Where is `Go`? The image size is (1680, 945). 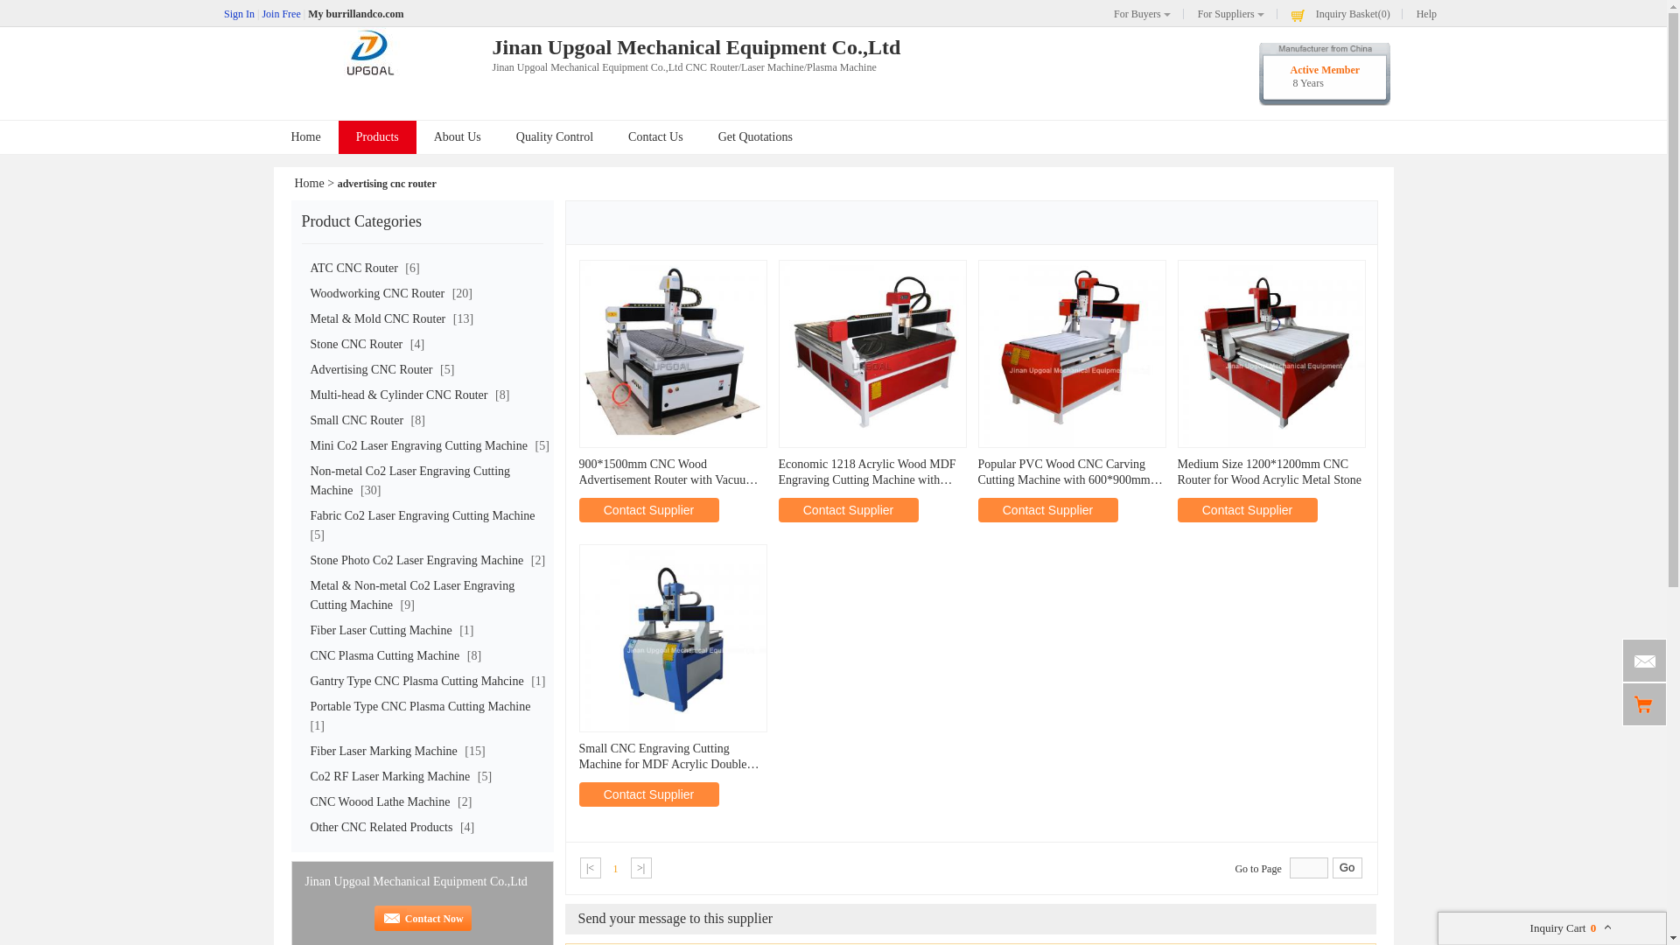 Go is located at coordinates (1347, 868).